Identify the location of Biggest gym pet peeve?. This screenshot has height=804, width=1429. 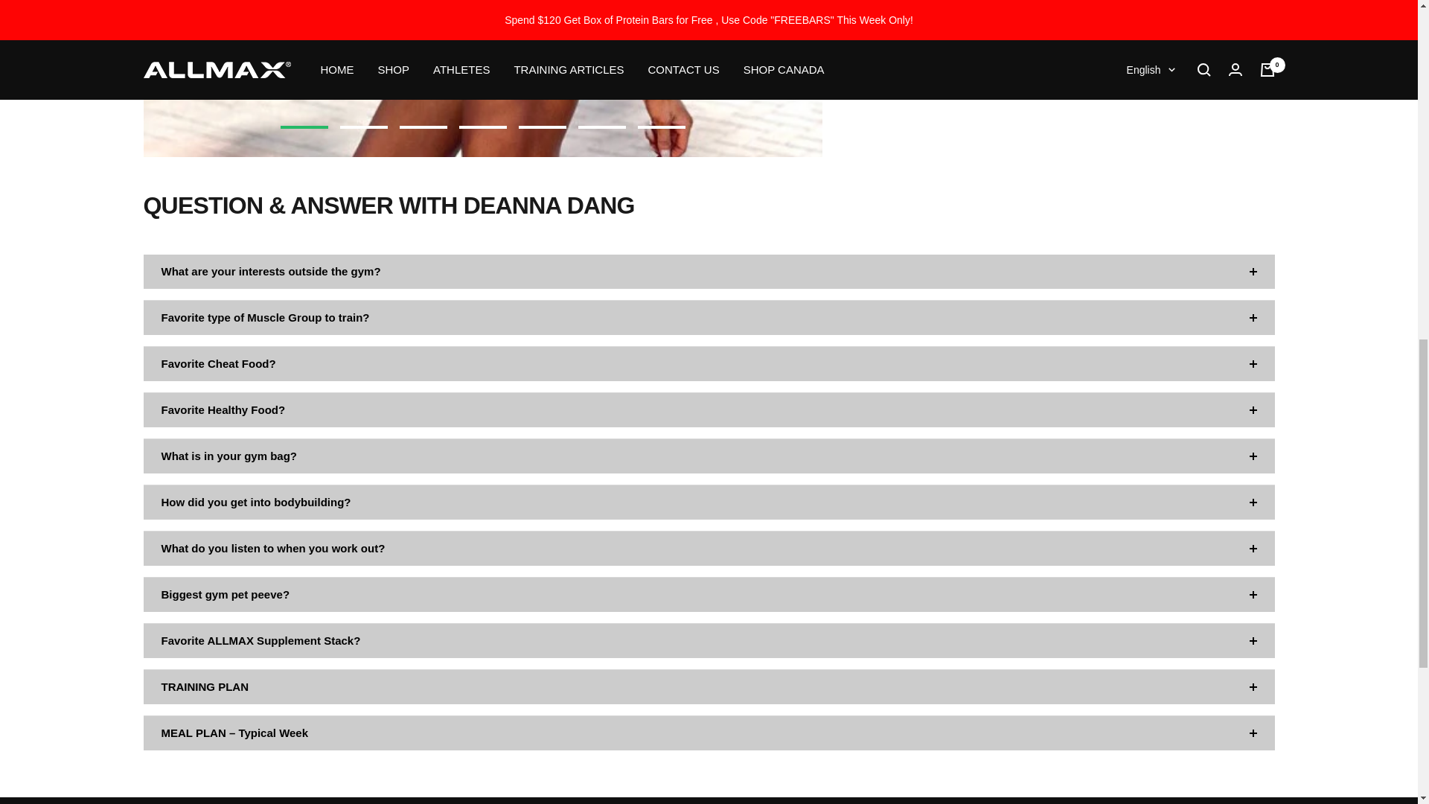
(709, 594).